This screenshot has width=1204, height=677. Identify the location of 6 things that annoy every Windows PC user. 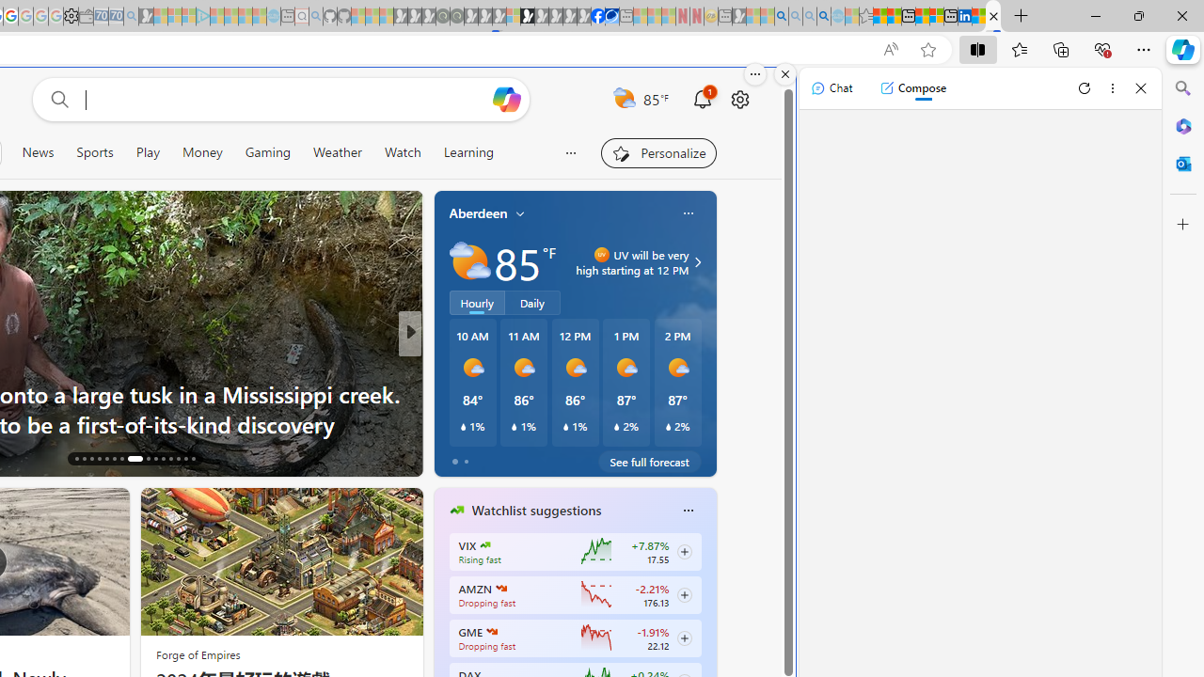
(713, 423).